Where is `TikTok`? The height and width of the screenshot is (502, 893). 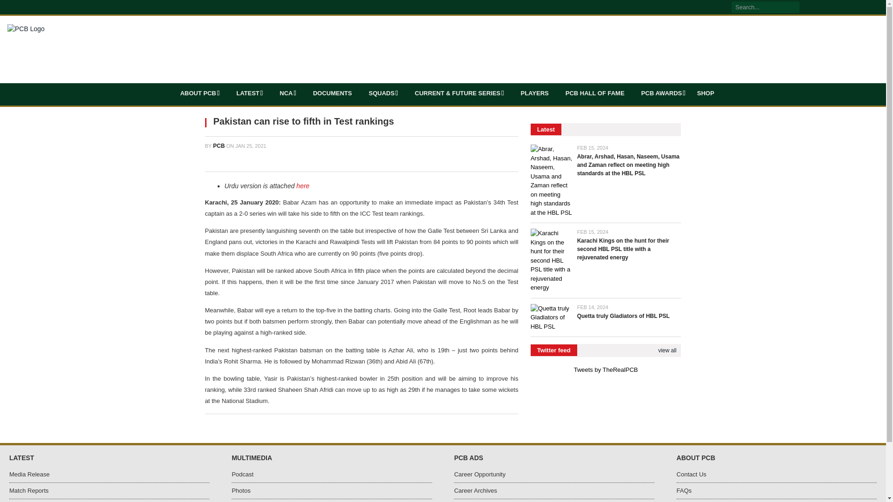
TikTok is located at coordinates (868, 7).